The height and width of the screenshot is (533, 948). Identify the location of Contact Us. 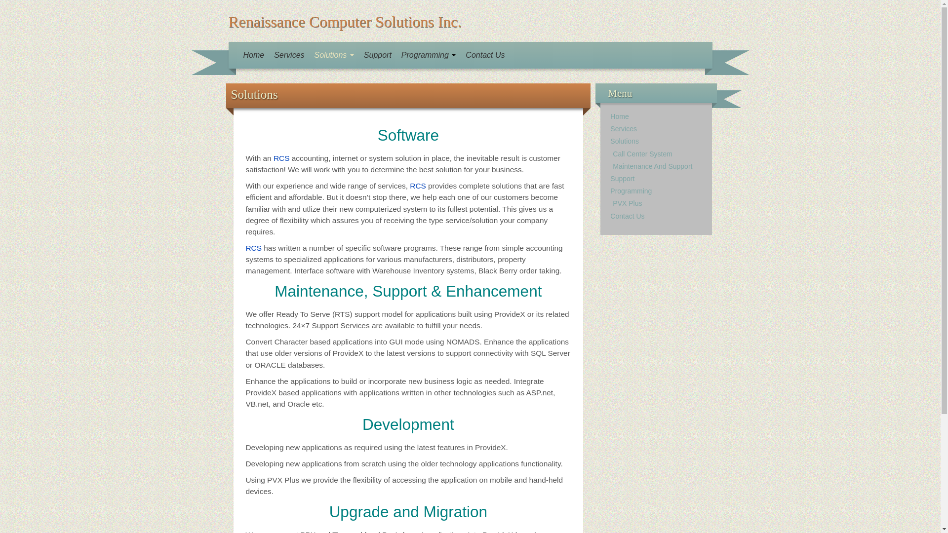
(485, 55).